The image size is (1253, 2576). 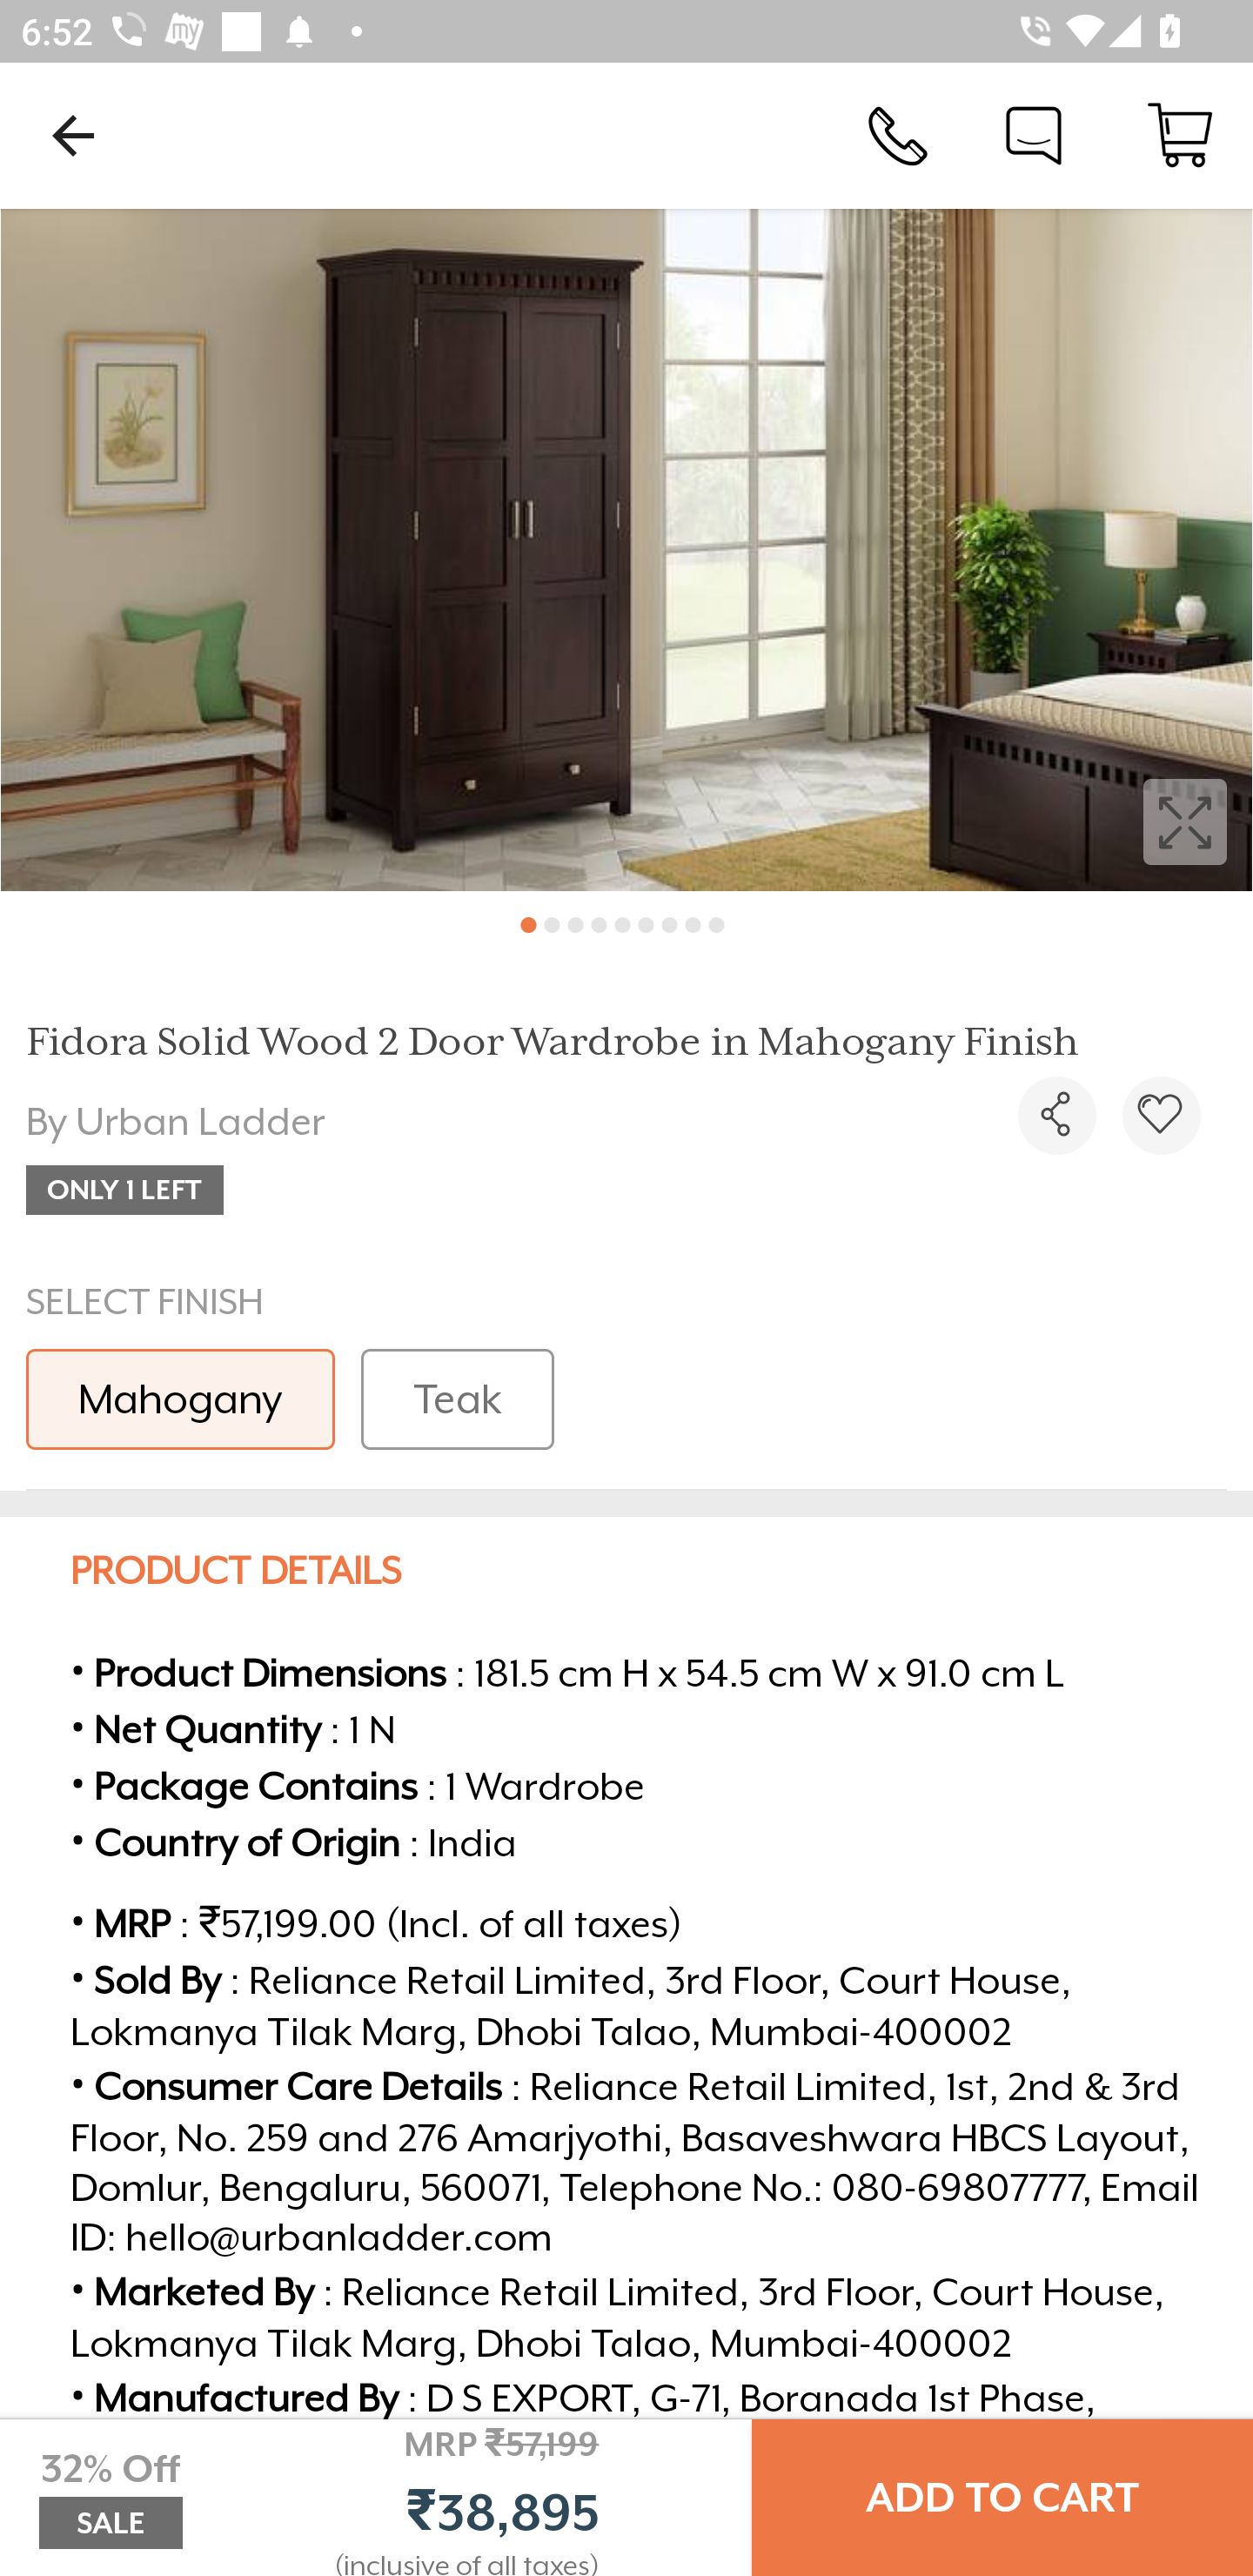 I want to click on , so click(x=1056, y=1116).